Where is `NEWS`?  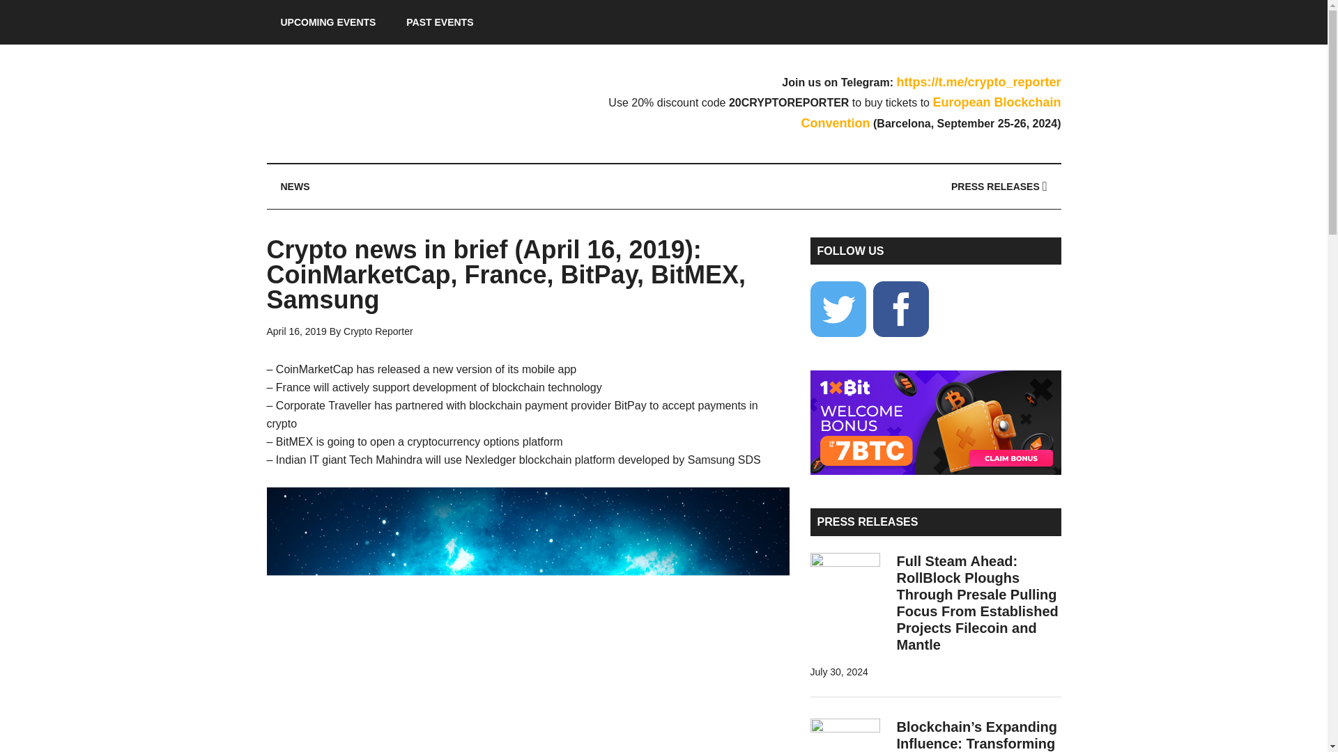
NEWS is located at coordinates (295, 187).